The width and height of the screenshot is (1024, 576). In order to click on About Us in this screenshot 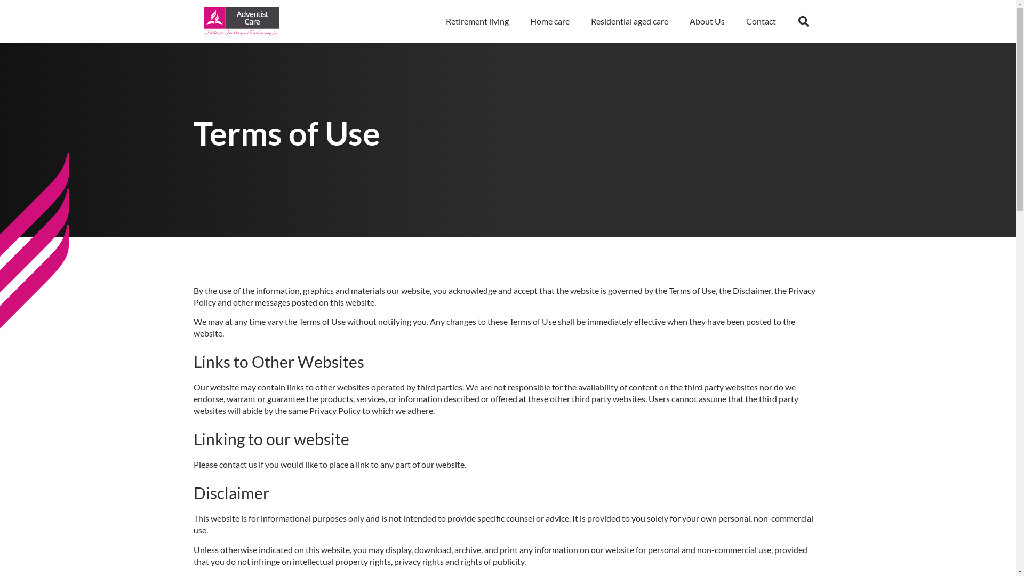, I will do `click(707, 21)`.